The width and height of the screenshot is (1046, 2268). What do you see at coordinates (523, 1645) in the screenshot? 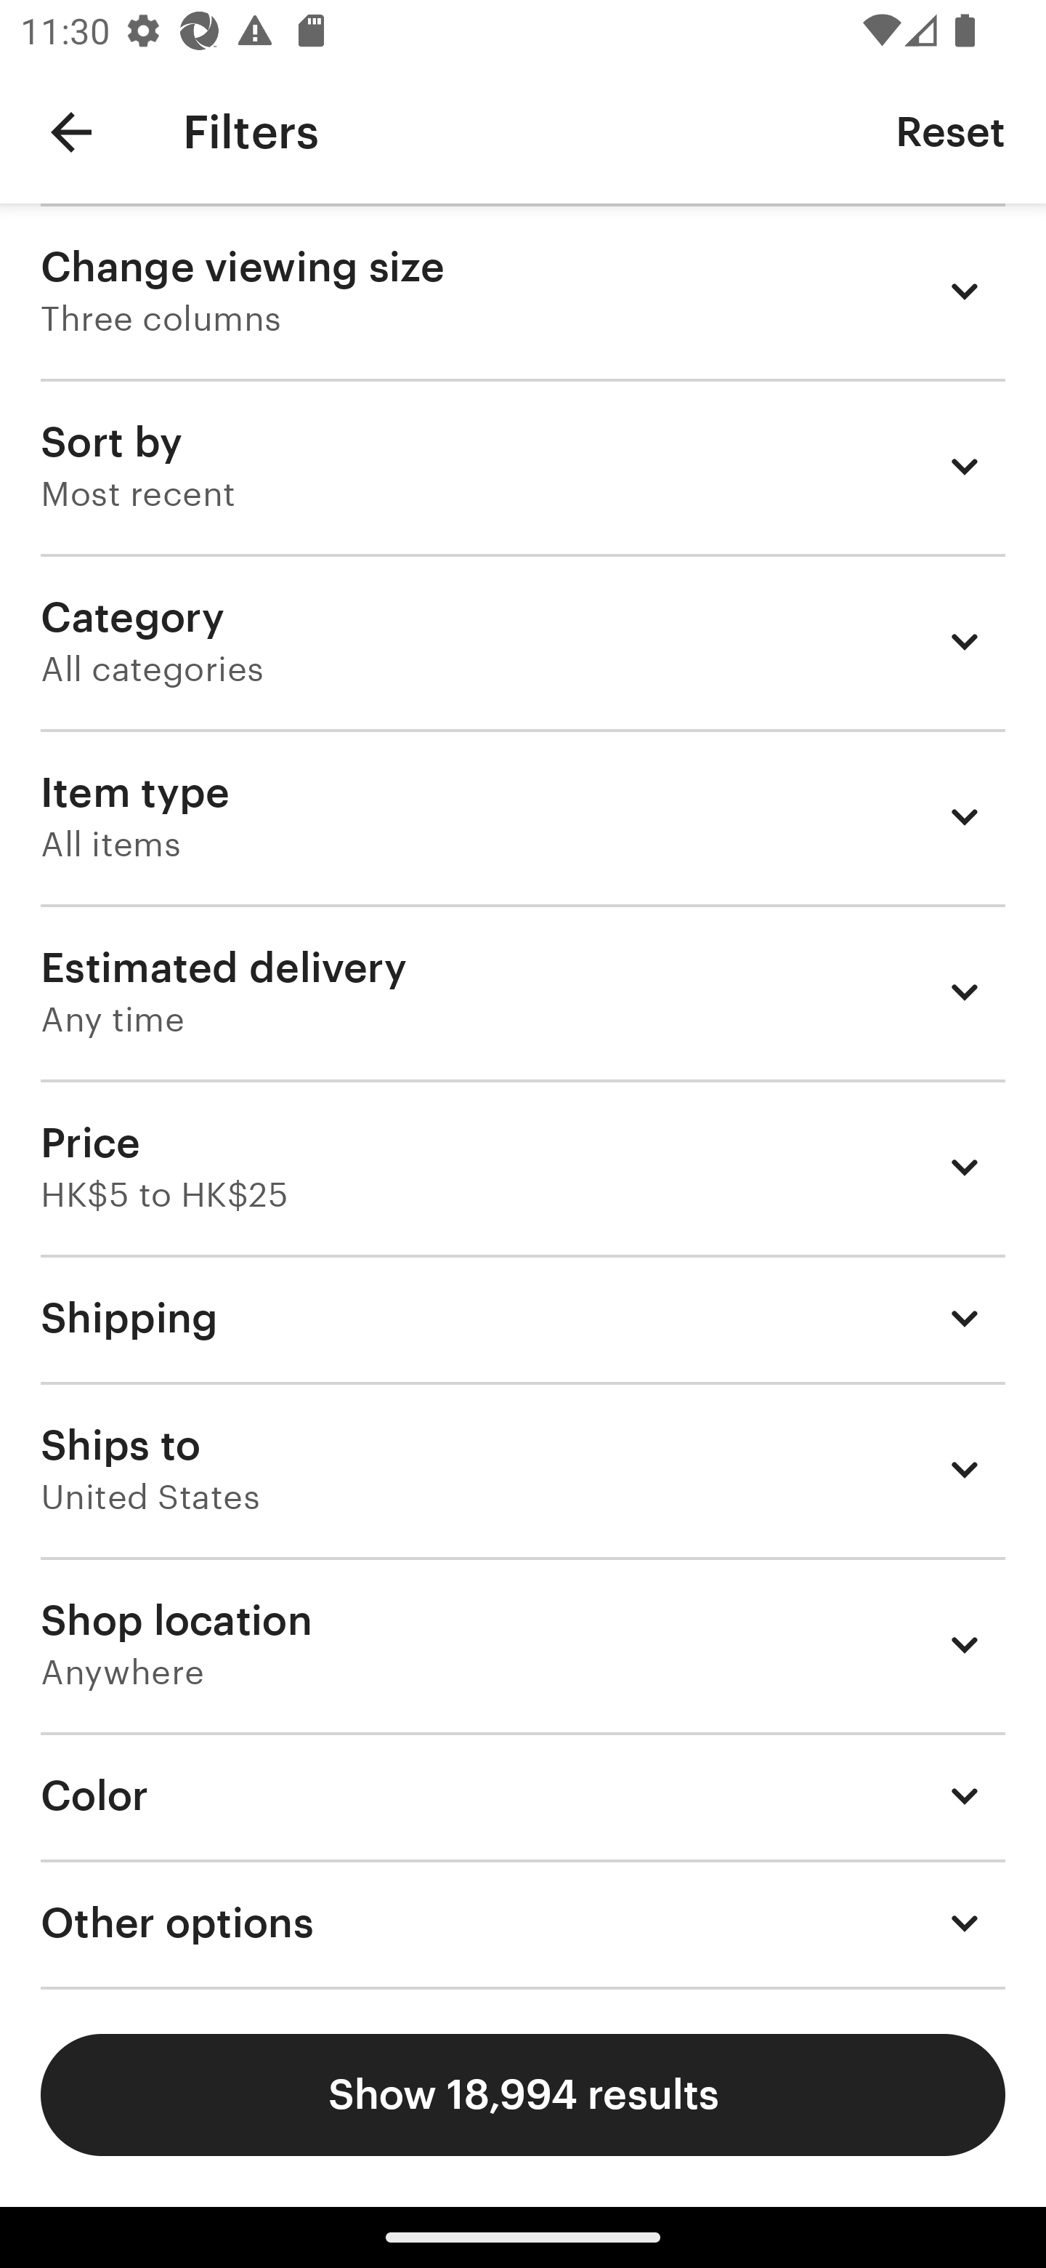
I see `Shop location Anywhere` at bounding box center [523, 1645].